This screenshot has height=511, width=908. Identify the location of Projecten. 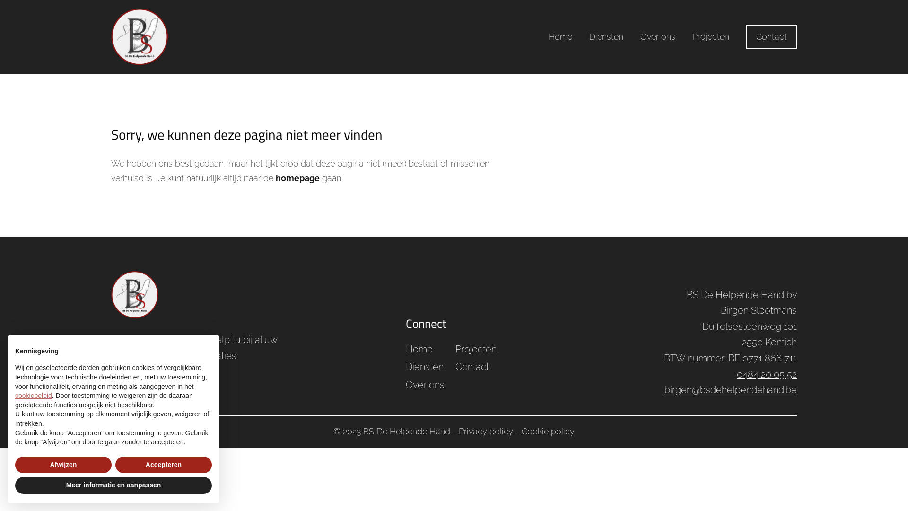
(476, 354).